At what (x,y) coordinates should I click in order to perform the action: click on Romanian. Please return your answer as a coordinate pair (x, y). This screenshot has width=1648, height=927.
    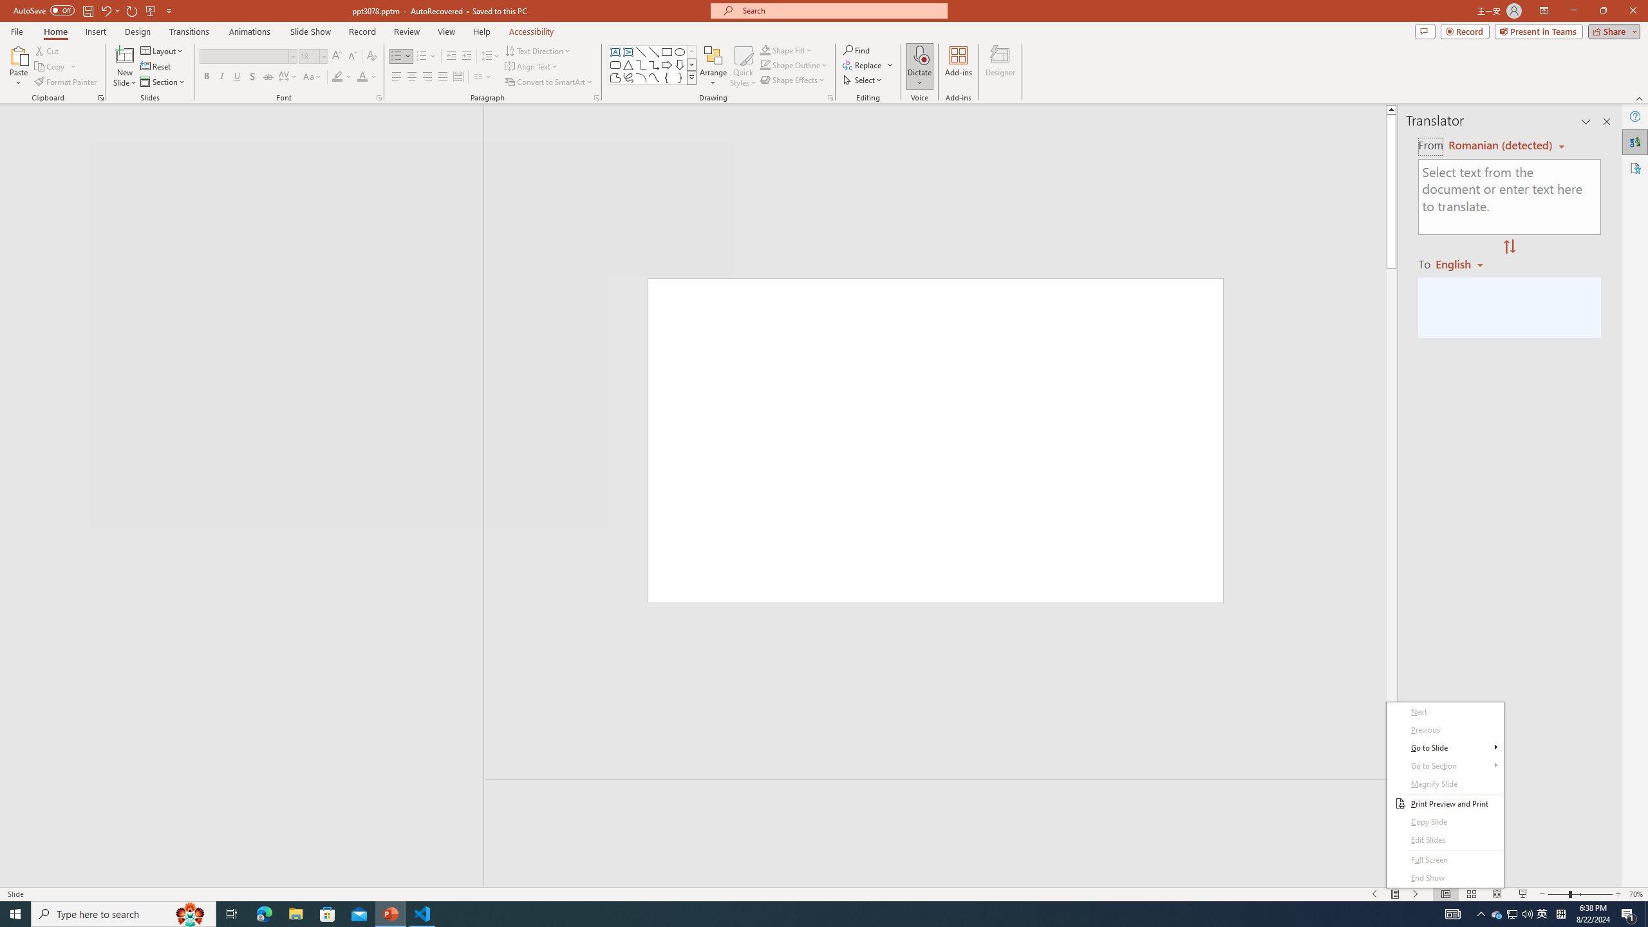
    Looking at the image, I should click on (1464, 263).